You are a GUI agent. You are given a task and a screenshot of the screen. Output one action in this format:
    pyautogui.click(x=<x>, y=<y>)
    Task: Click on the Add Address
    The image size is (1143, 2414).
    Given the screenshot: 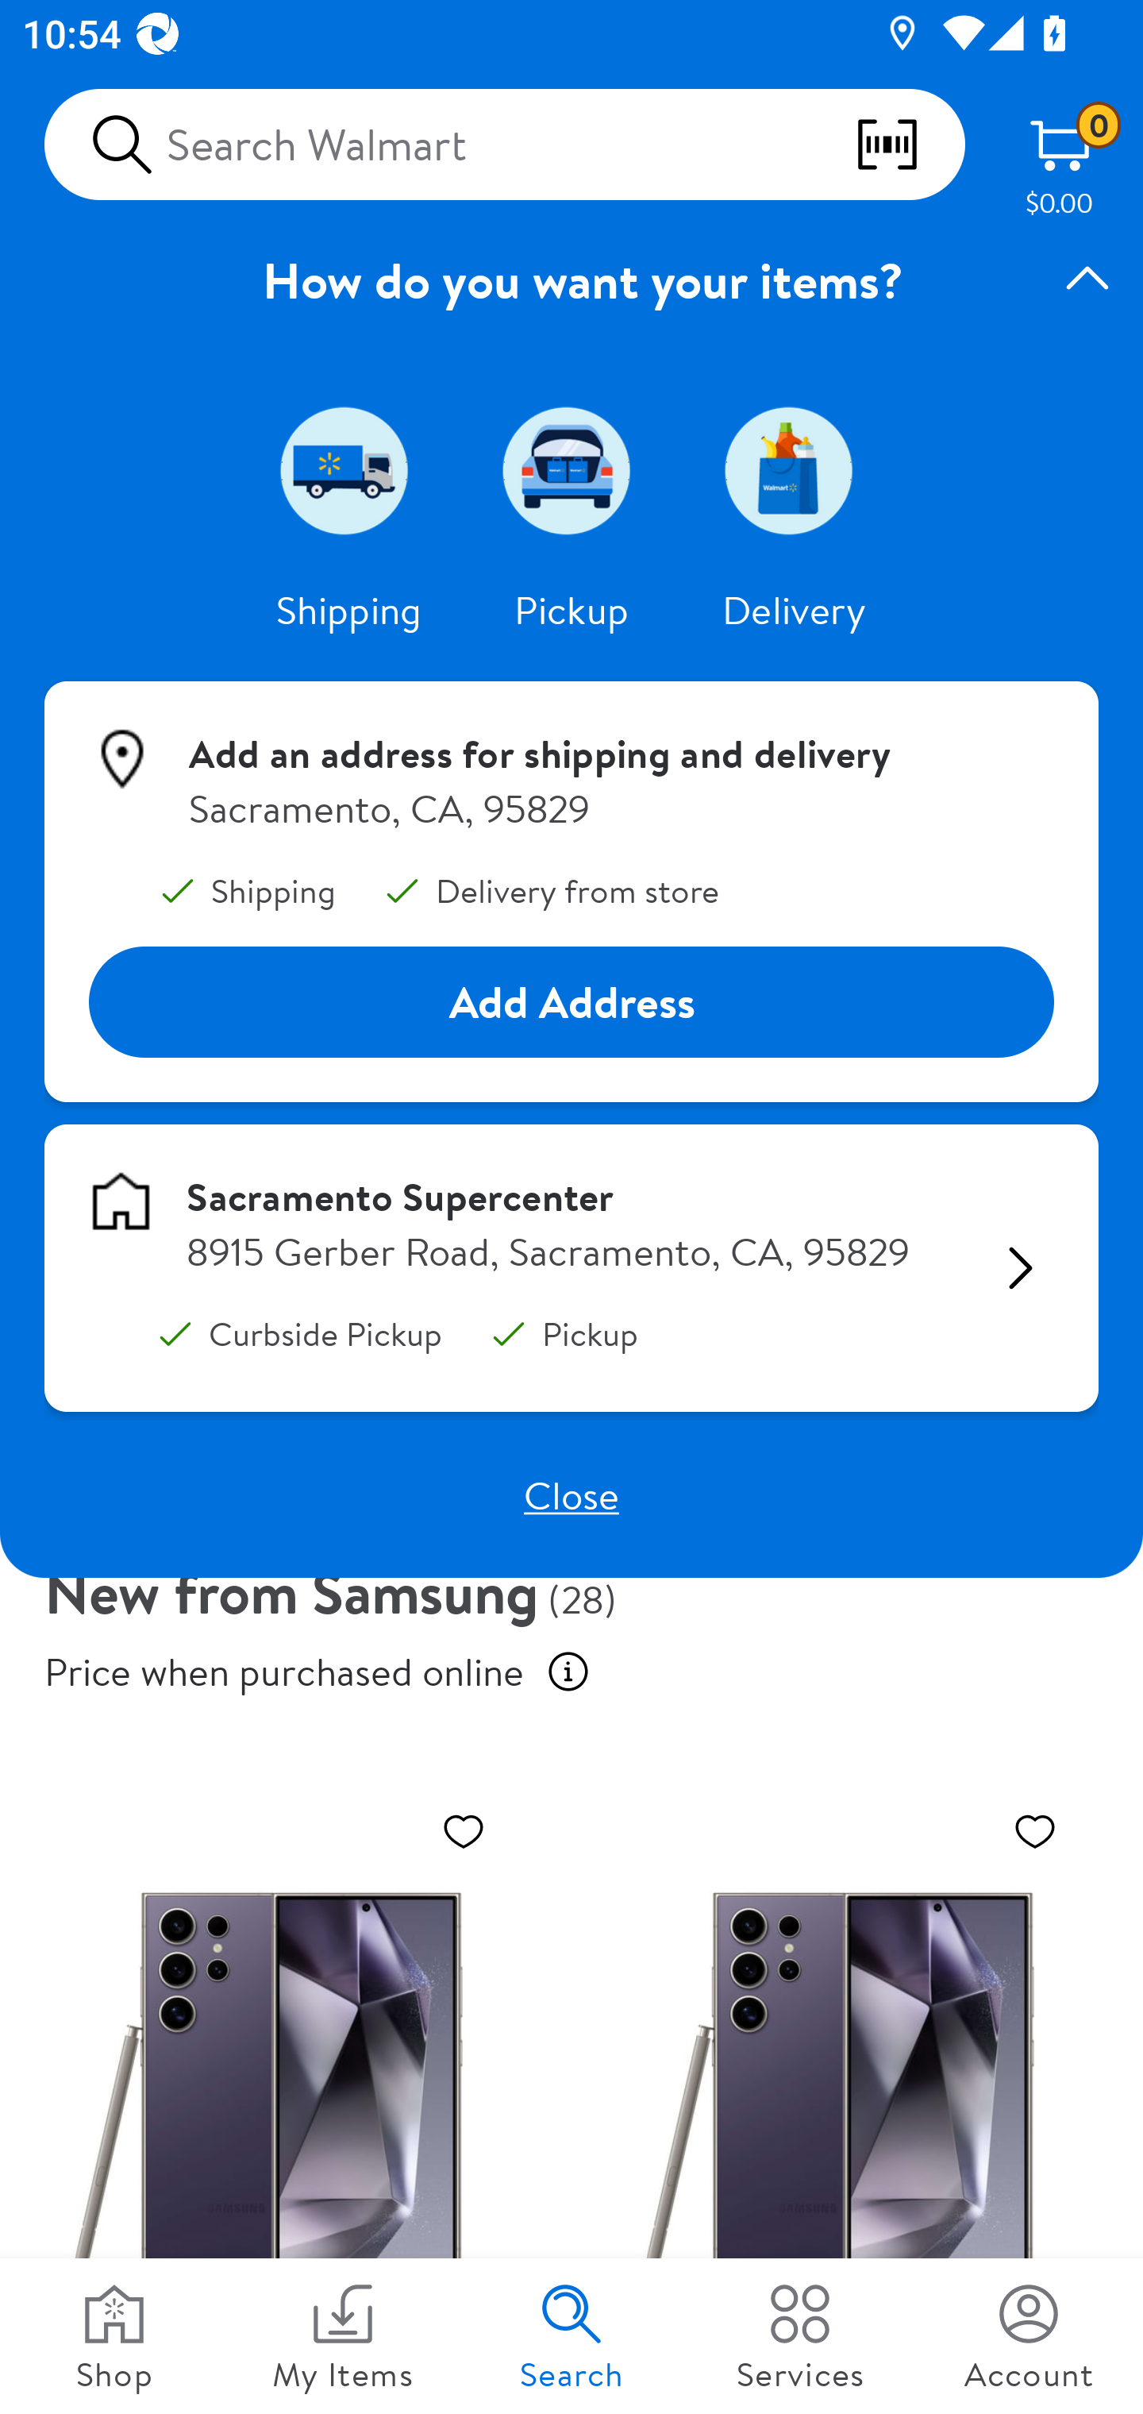 What is the action you would take?
    pyautogui.click(x=571, y=1001)
    